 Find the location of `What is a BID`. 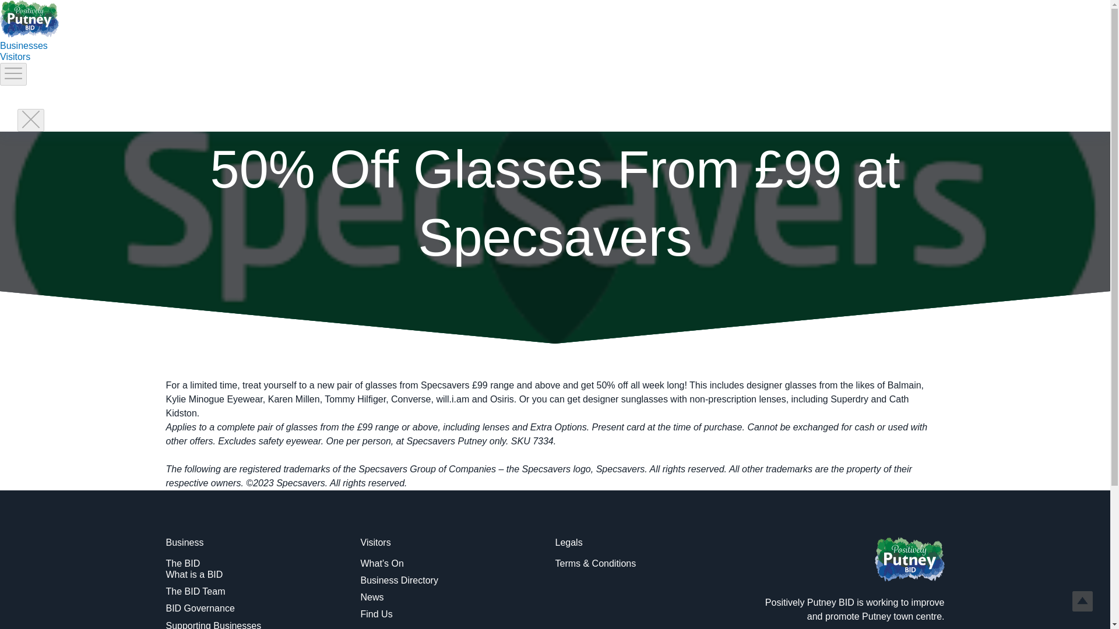

What is a BID is located at coordinates (194, 574).